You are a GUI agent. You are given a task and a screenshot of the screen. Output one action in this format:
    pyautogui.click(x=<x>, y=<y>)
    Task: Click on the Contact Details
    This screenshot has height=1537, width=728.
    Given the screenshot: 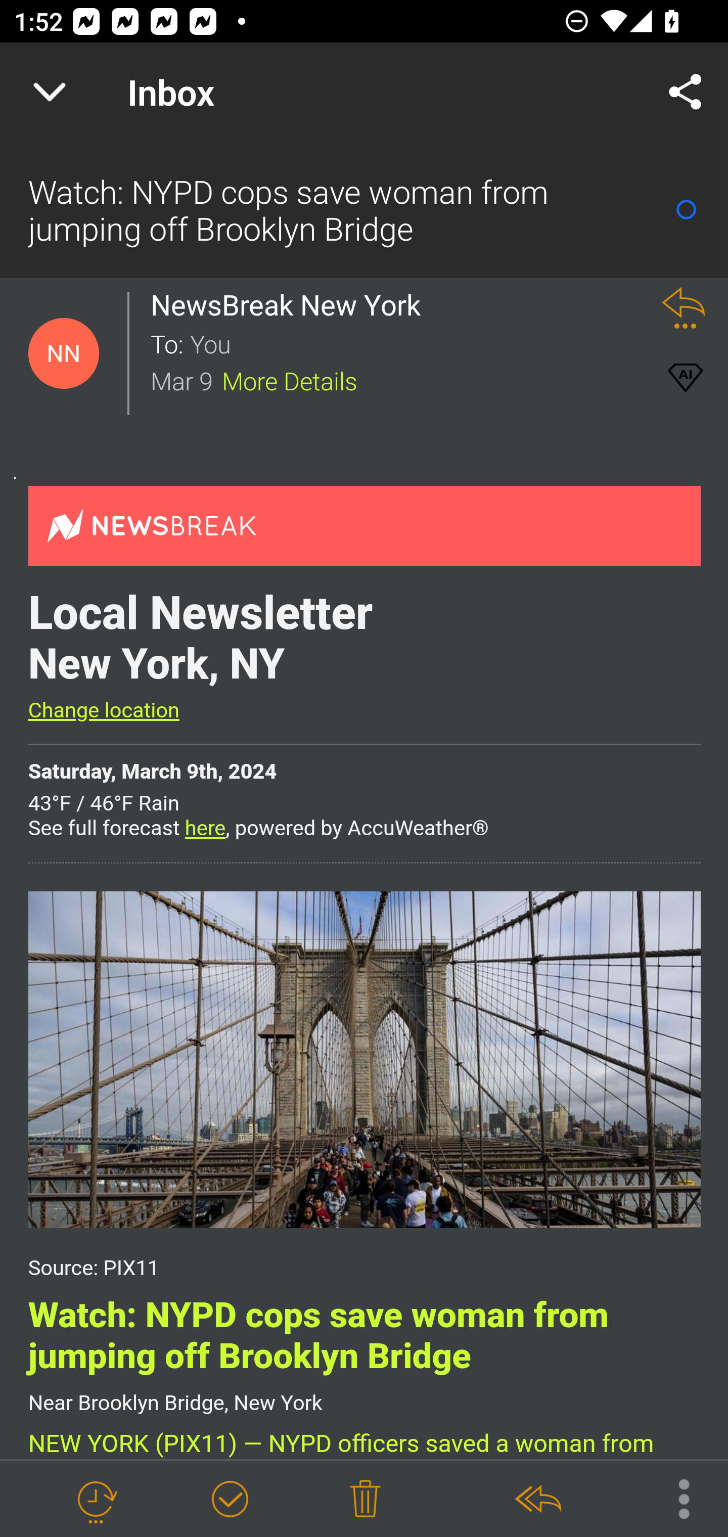 What is the action you would take?
    pyautogui.click(x=64, y=353)
    